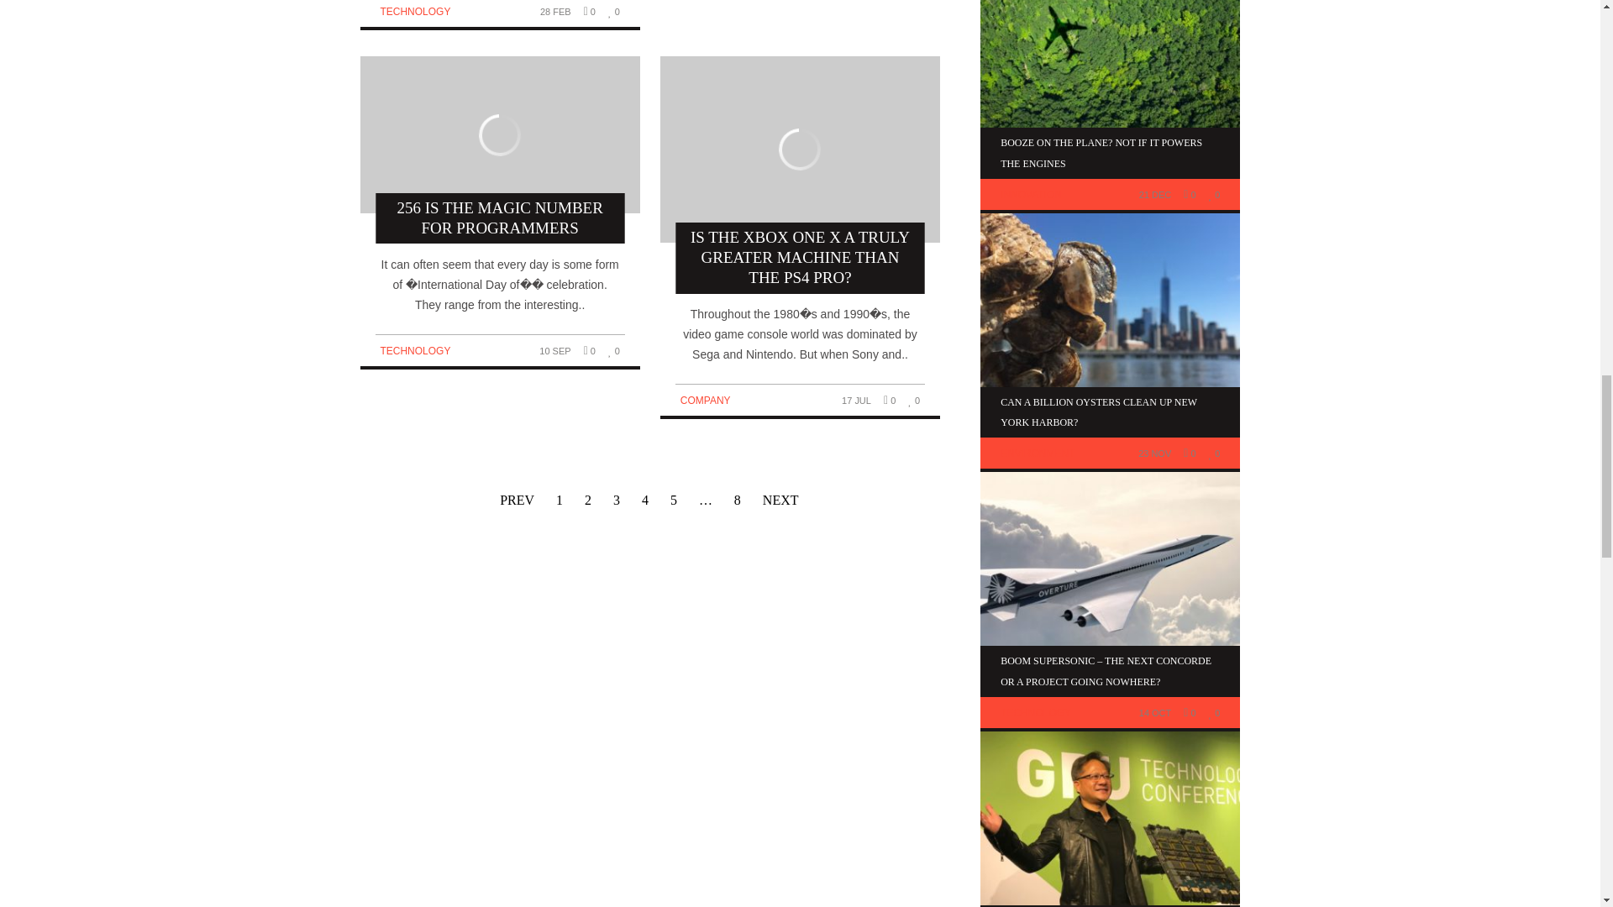  I want to click on View all posts in Technology, so click(414, 351).